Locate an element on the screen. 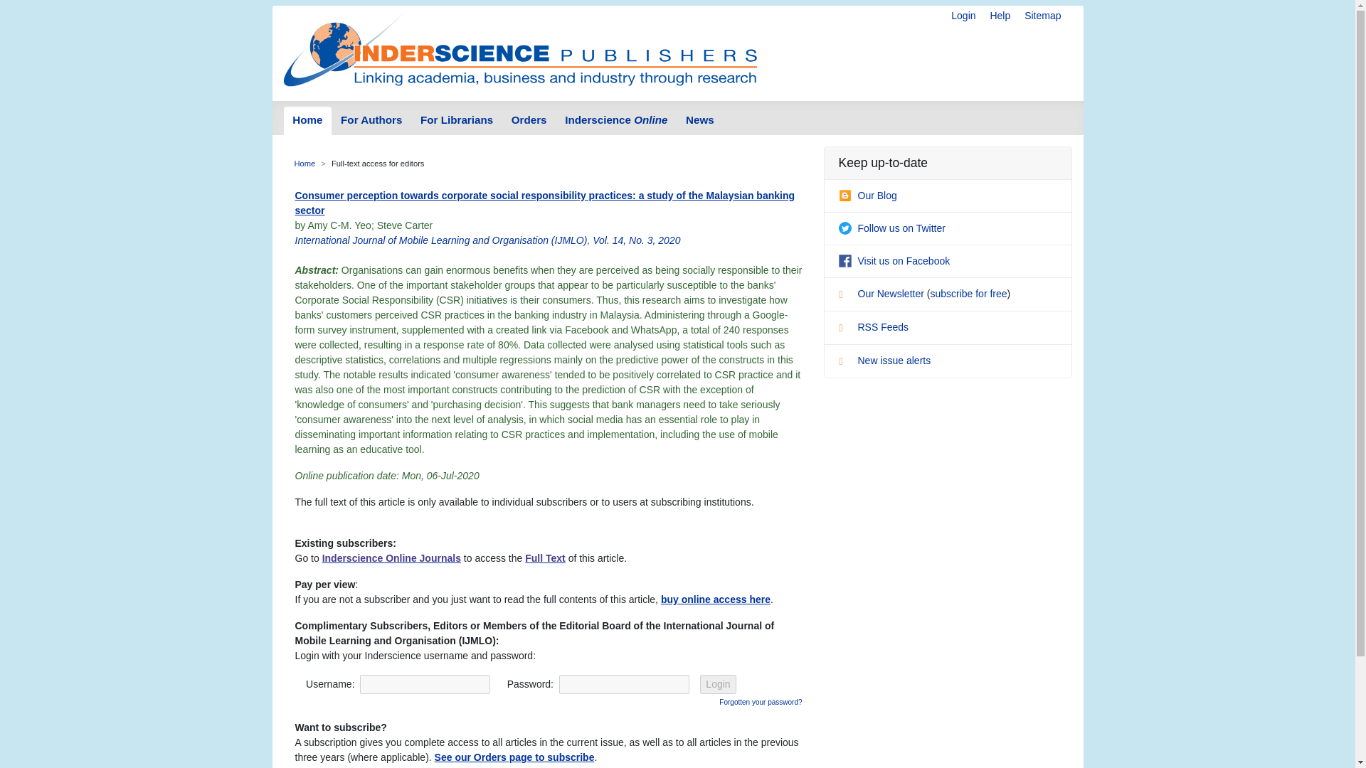  RSS Feeds is located at coordinates (873, 327).